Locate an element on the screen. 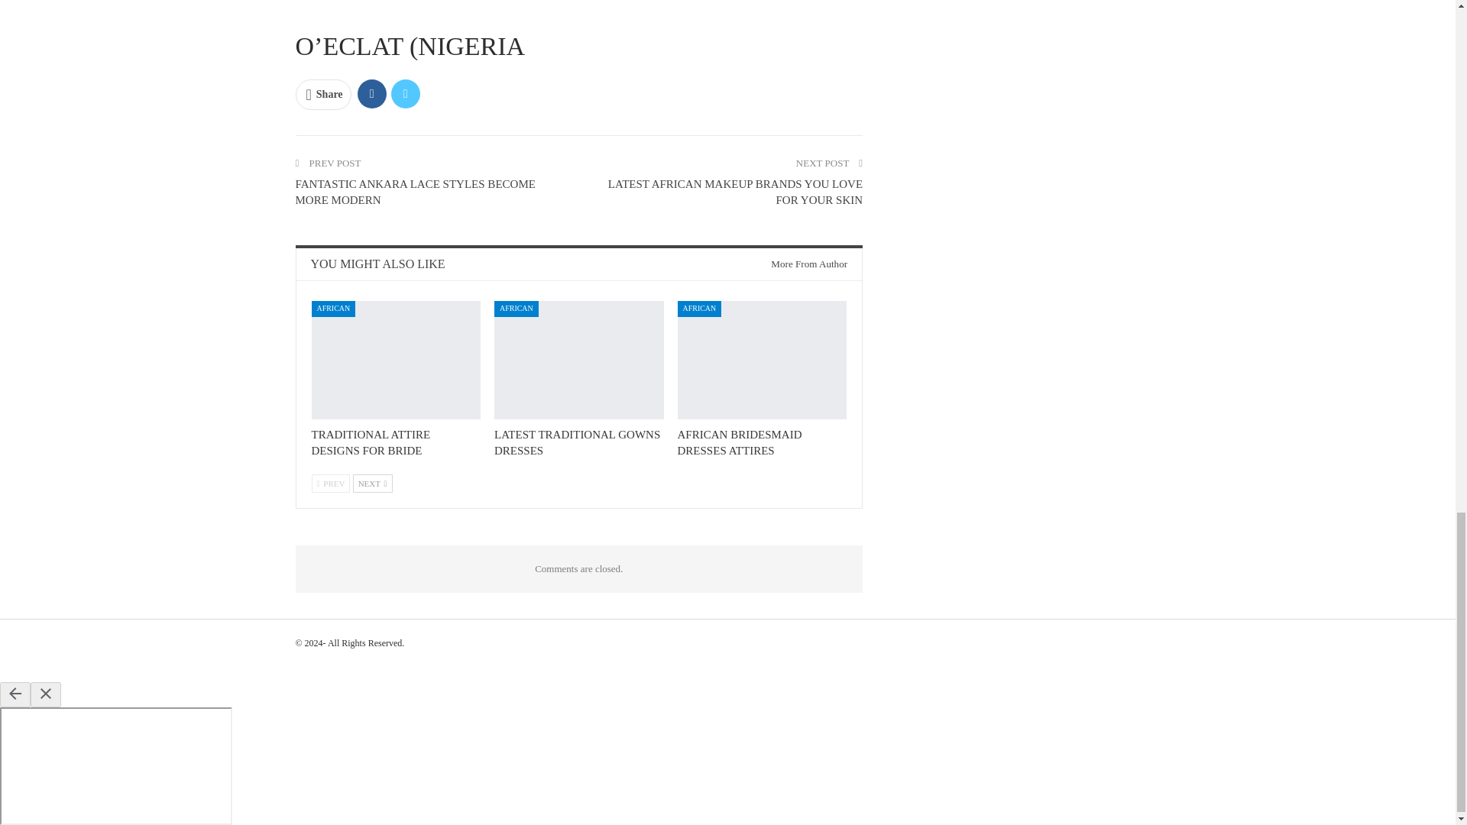 This screenshot has width=1467, height=825. AFRICAN is located at coordinates (333, 309).